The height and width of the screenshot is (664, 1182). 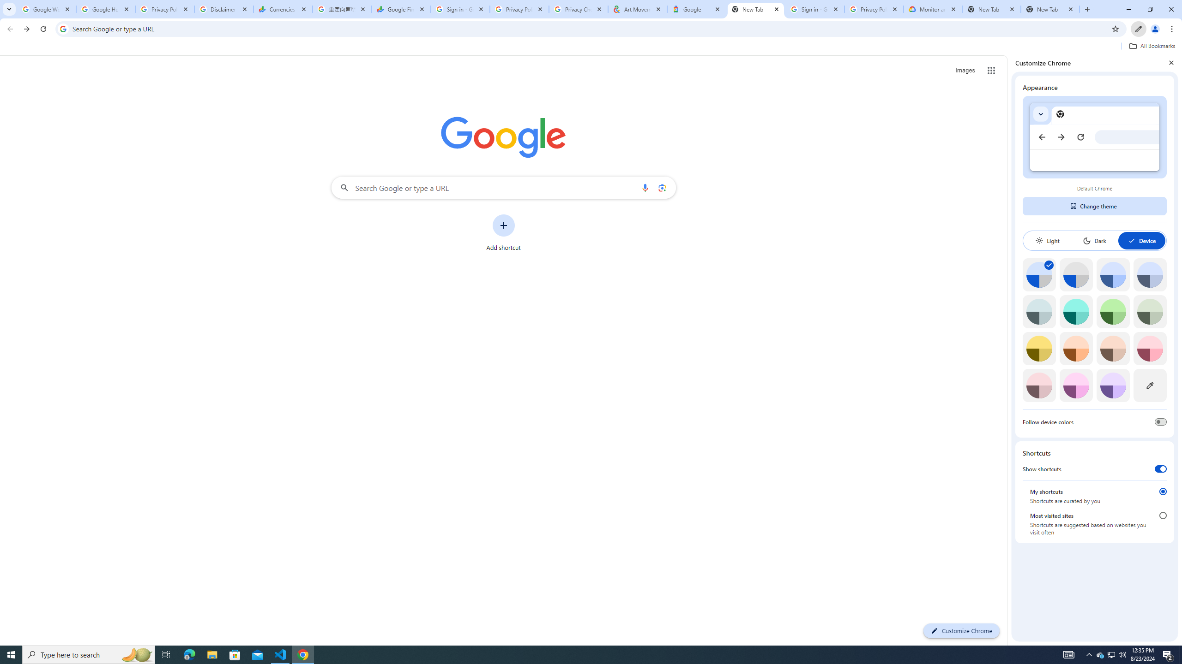 I want to click on Privacy Checkup, so click(x=579, y=9).